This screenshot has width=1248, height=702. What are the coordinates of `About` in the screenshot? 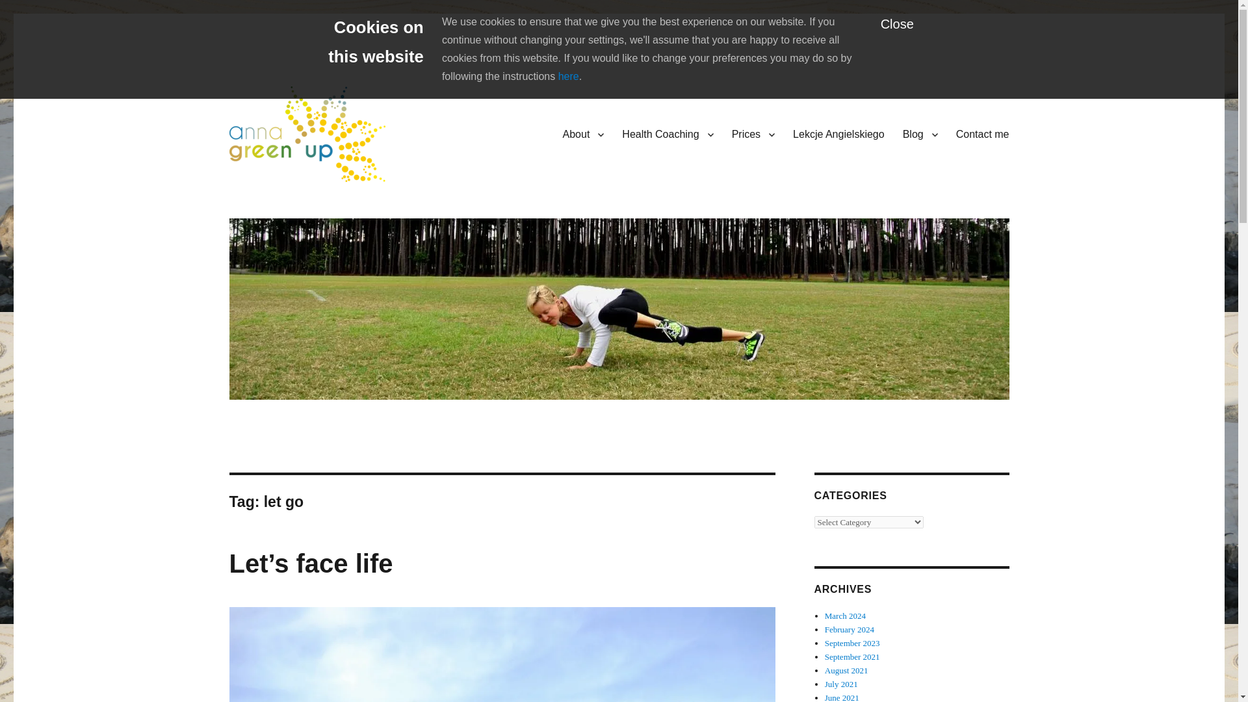 It's located at (584, 134).